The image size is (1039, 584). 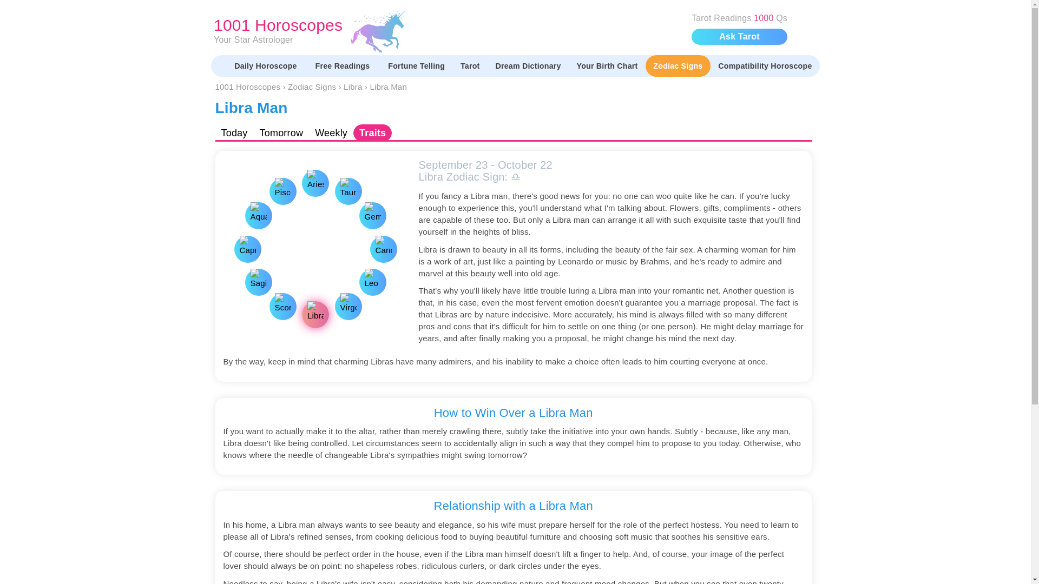 What do you see at coordinates (447, 31) in the screenshot?
I see `Dream Dictionary` at bounding box center [447, 31].